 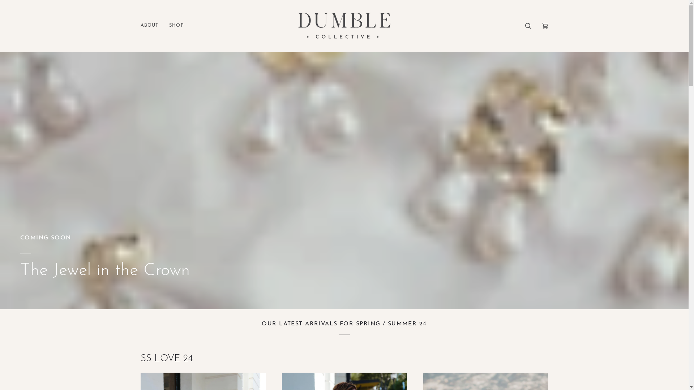 What do you see at coordinates (545, 26) in the screenshot?
I see `Cart
(0)` at bounding box center [545, 26].